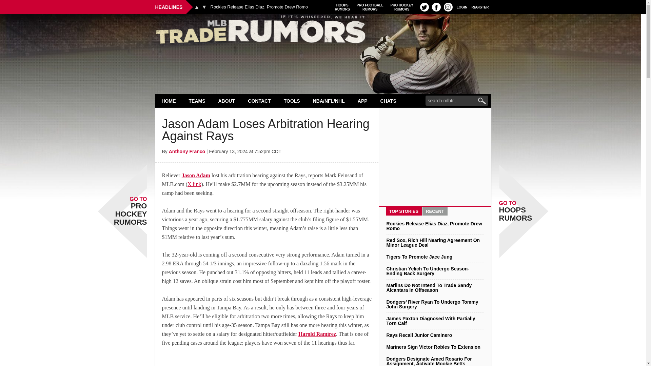 The width and height of the screenshot is (651, 366). Describe the element at coordinates (370, 7) in the screenshot. I see `Search` at that location.